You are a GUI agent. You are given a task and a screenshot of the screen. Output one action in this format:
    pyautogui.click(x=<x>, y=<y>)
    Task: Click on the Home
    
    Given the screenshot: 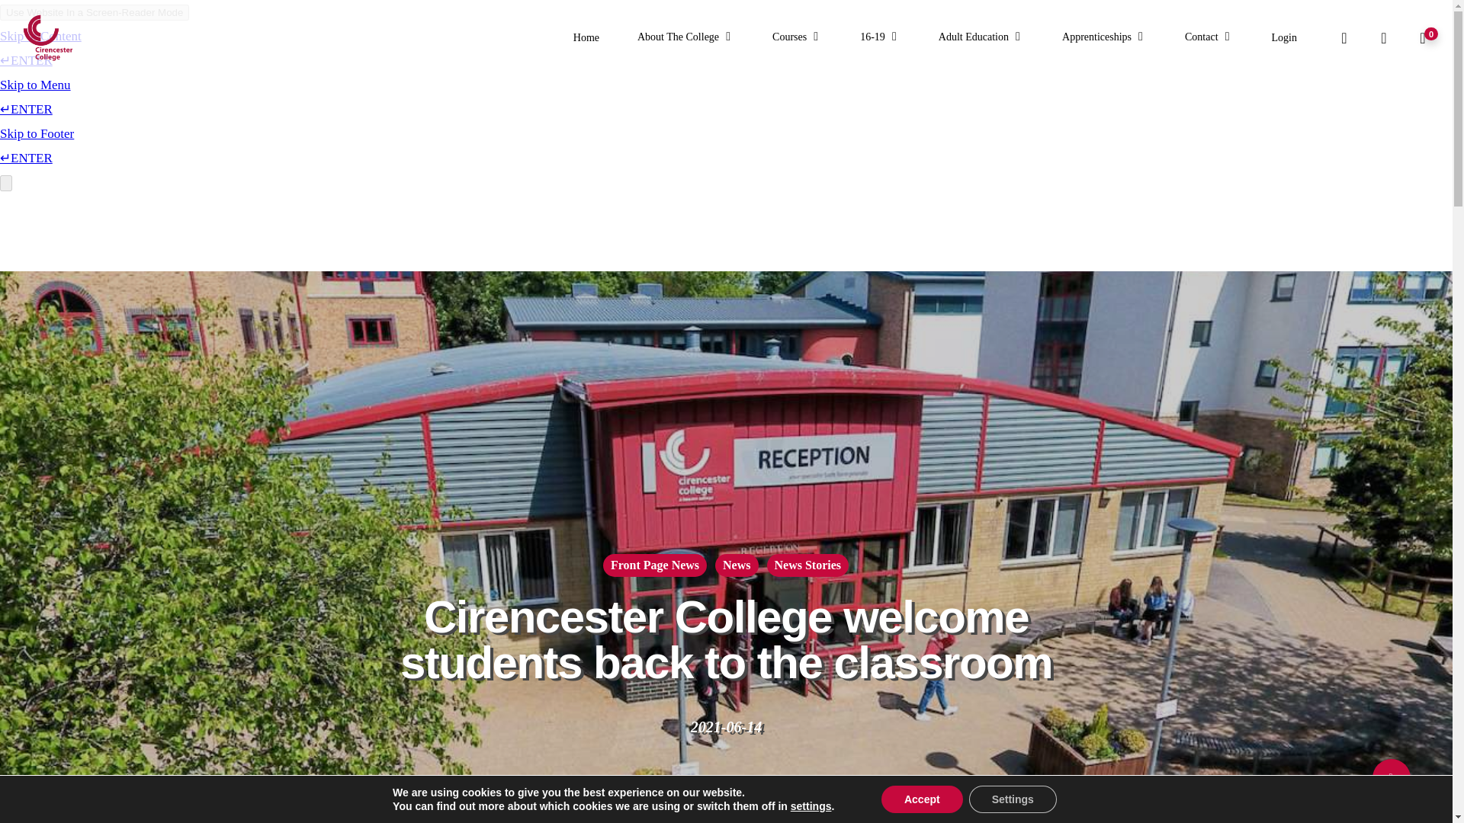 What is the action you would take?
    pyautogui.click(x=586, y=38)
    